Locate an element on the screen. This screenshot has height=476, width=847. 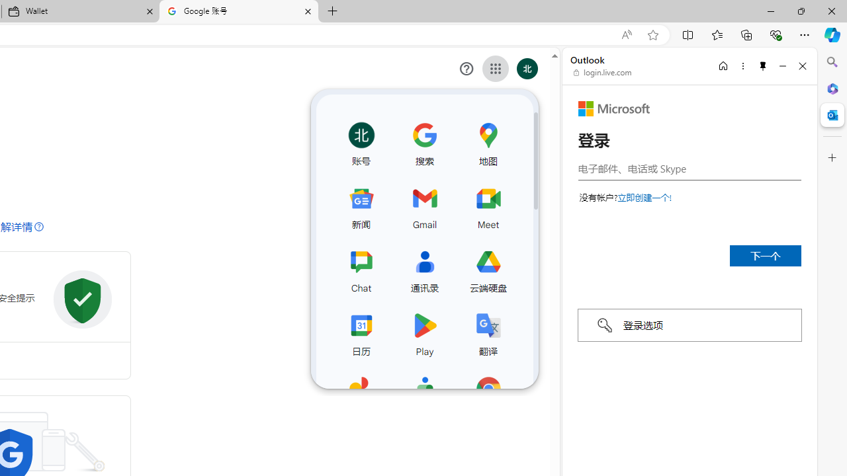
login.live.com is located at coordinates (603, 73).